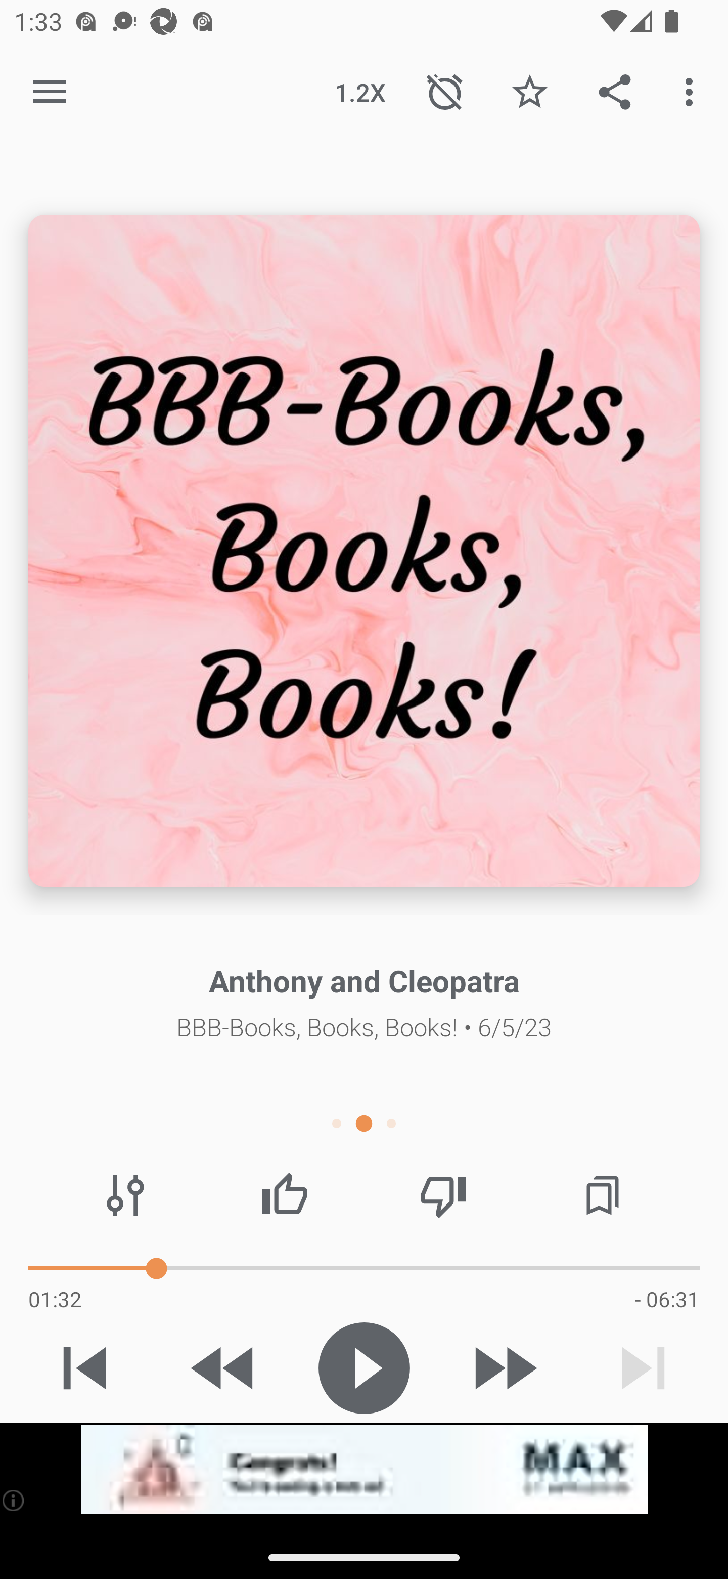 Image resolution: width=728 pixels, height=1579 pixels. I want to click on Play / Pause, so click(364, 1368).